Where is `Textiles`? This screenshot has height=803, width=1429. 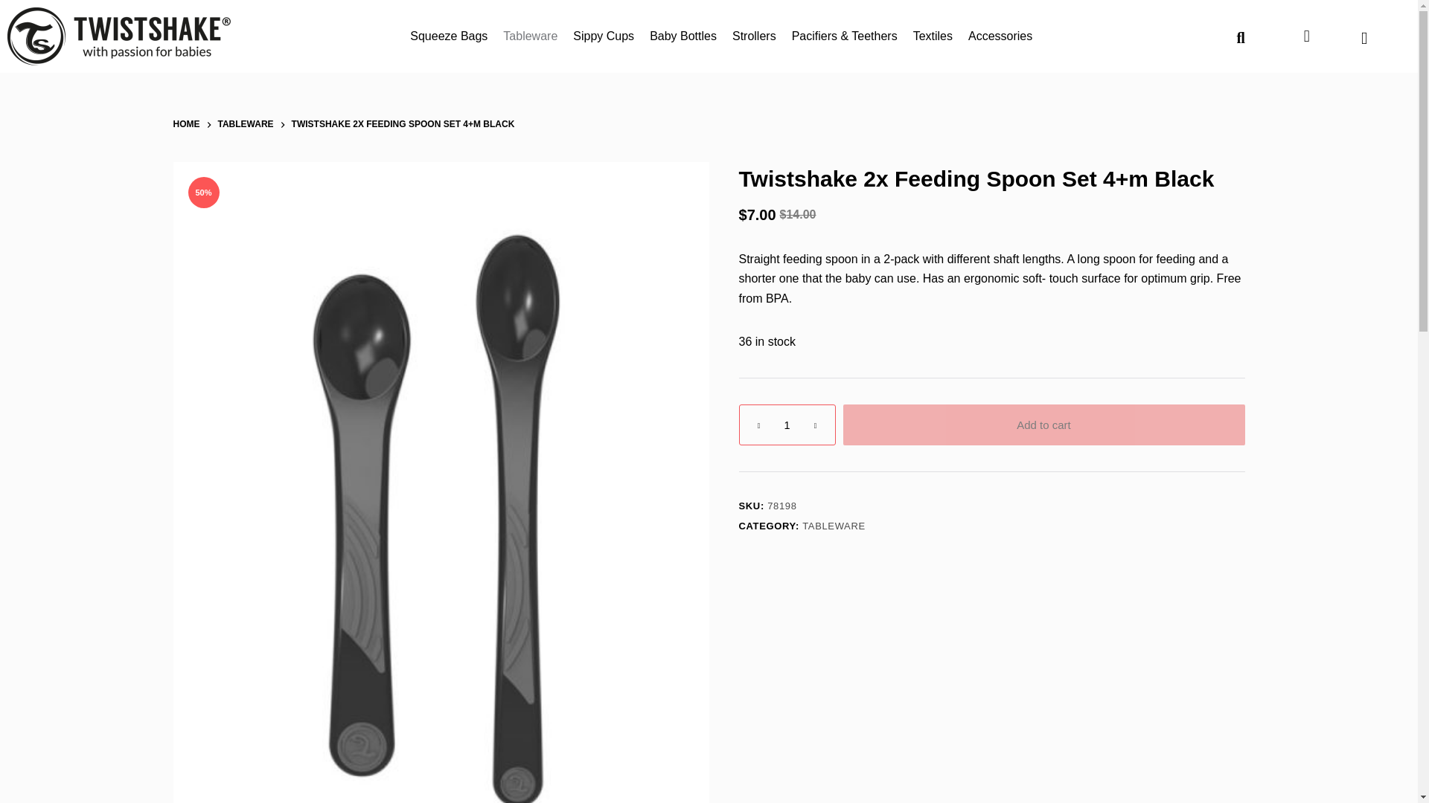 Textiles is located at coordinates (932, 36).